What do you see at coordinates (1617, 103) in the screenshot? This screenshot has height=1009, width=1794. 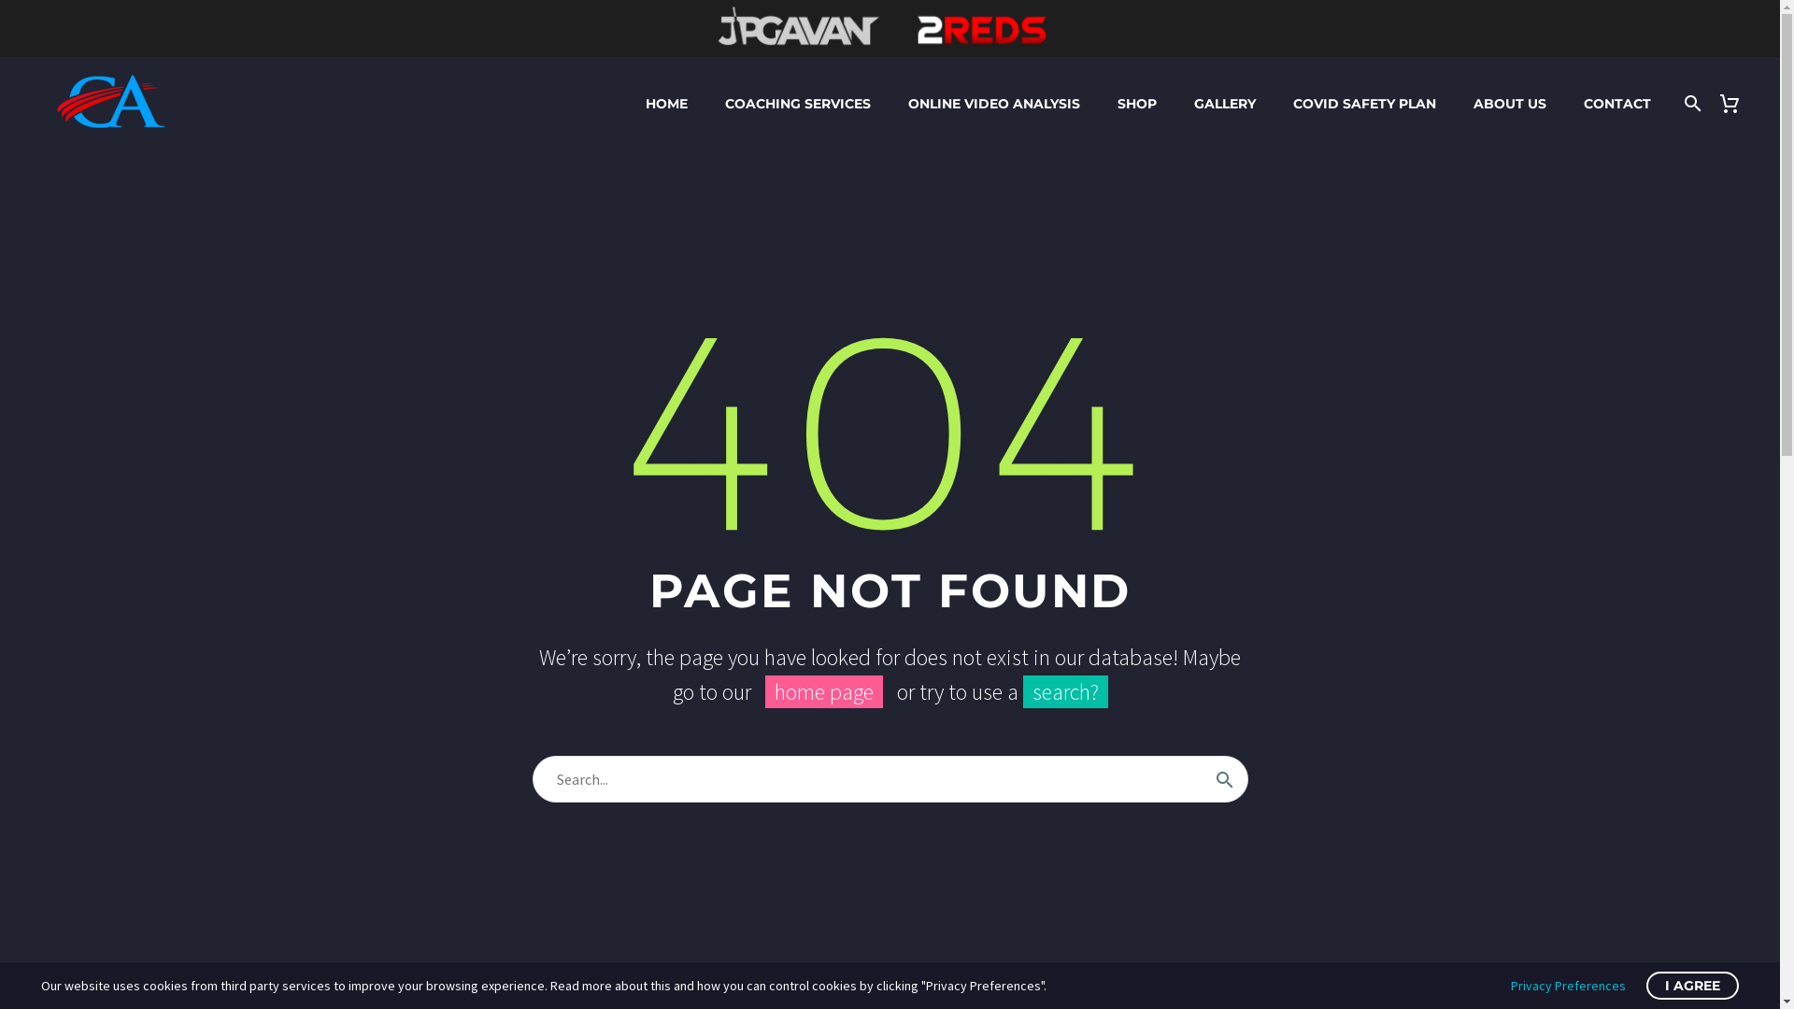 I see `CONTACT` at bounding box center [1617, 103].